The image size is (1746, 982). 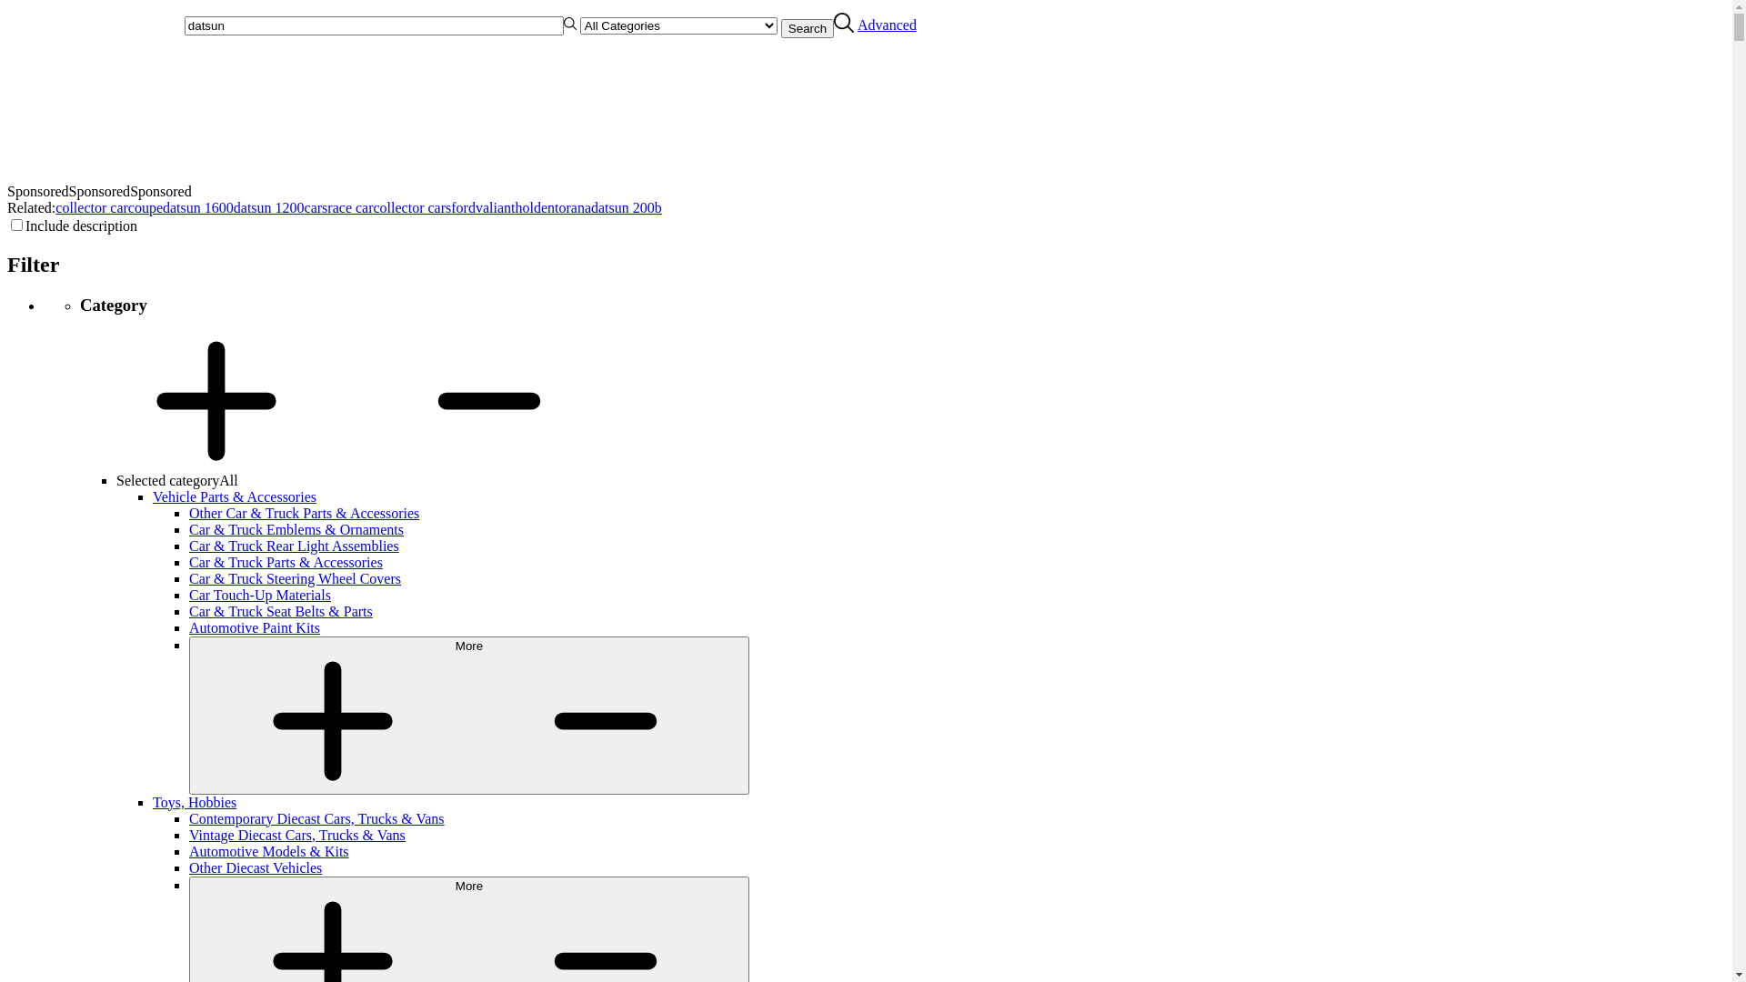 I want to click on Automotive Paint Kits, so click(x=255, y=627).